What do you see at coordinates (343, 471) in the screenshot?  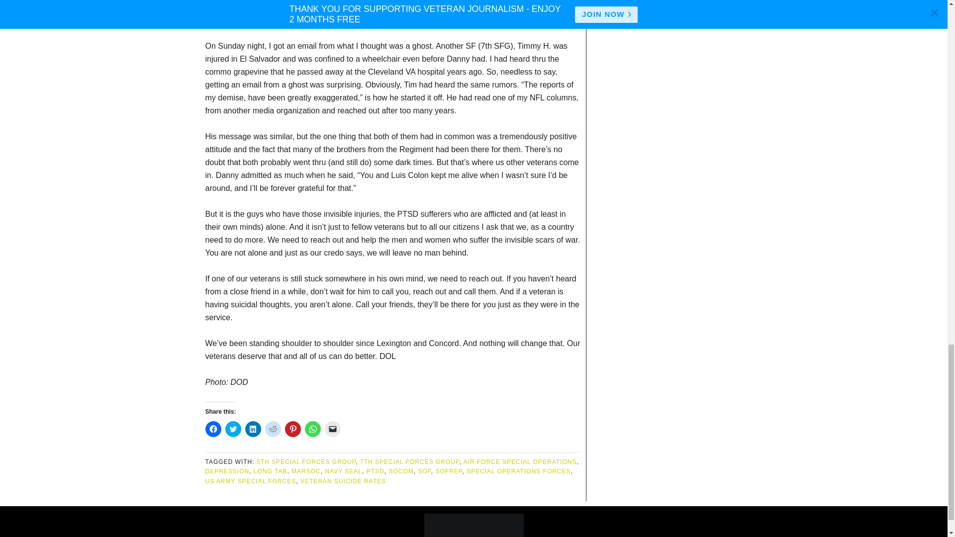 I see `NAVY SEAL` at bounding box center [343, 471].